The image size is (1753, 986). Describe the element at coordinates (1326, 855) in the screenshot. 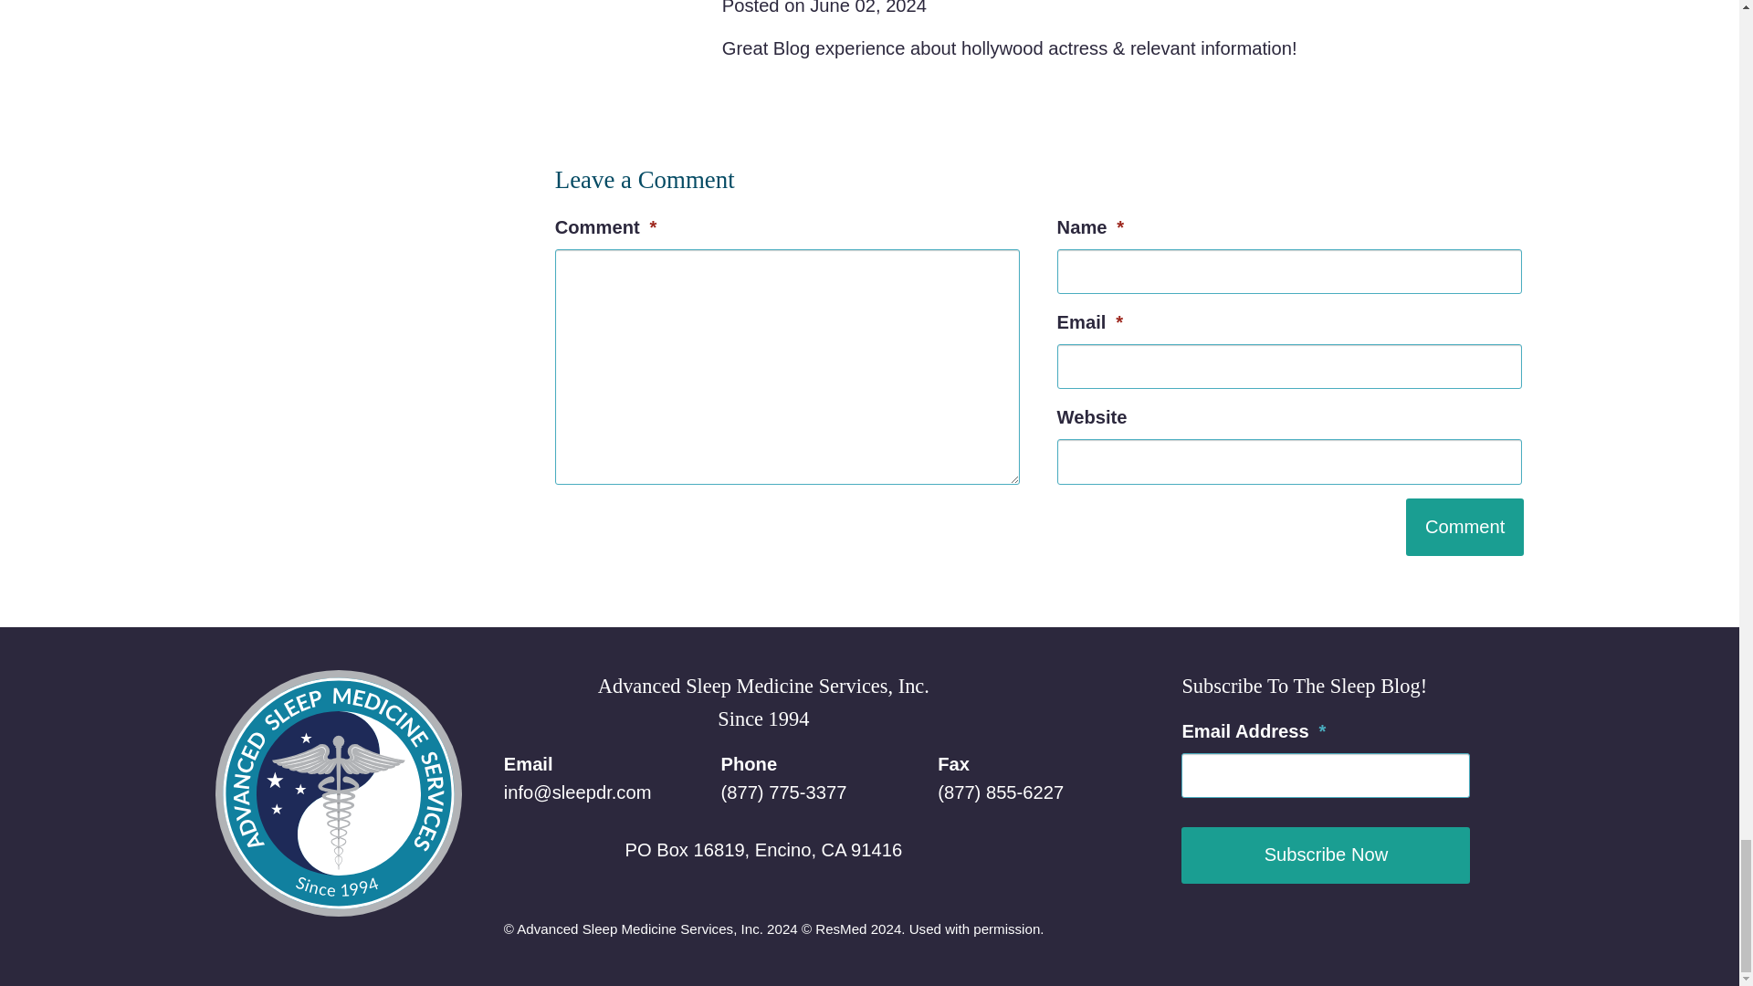

I see `Subscribe Now` at that location.